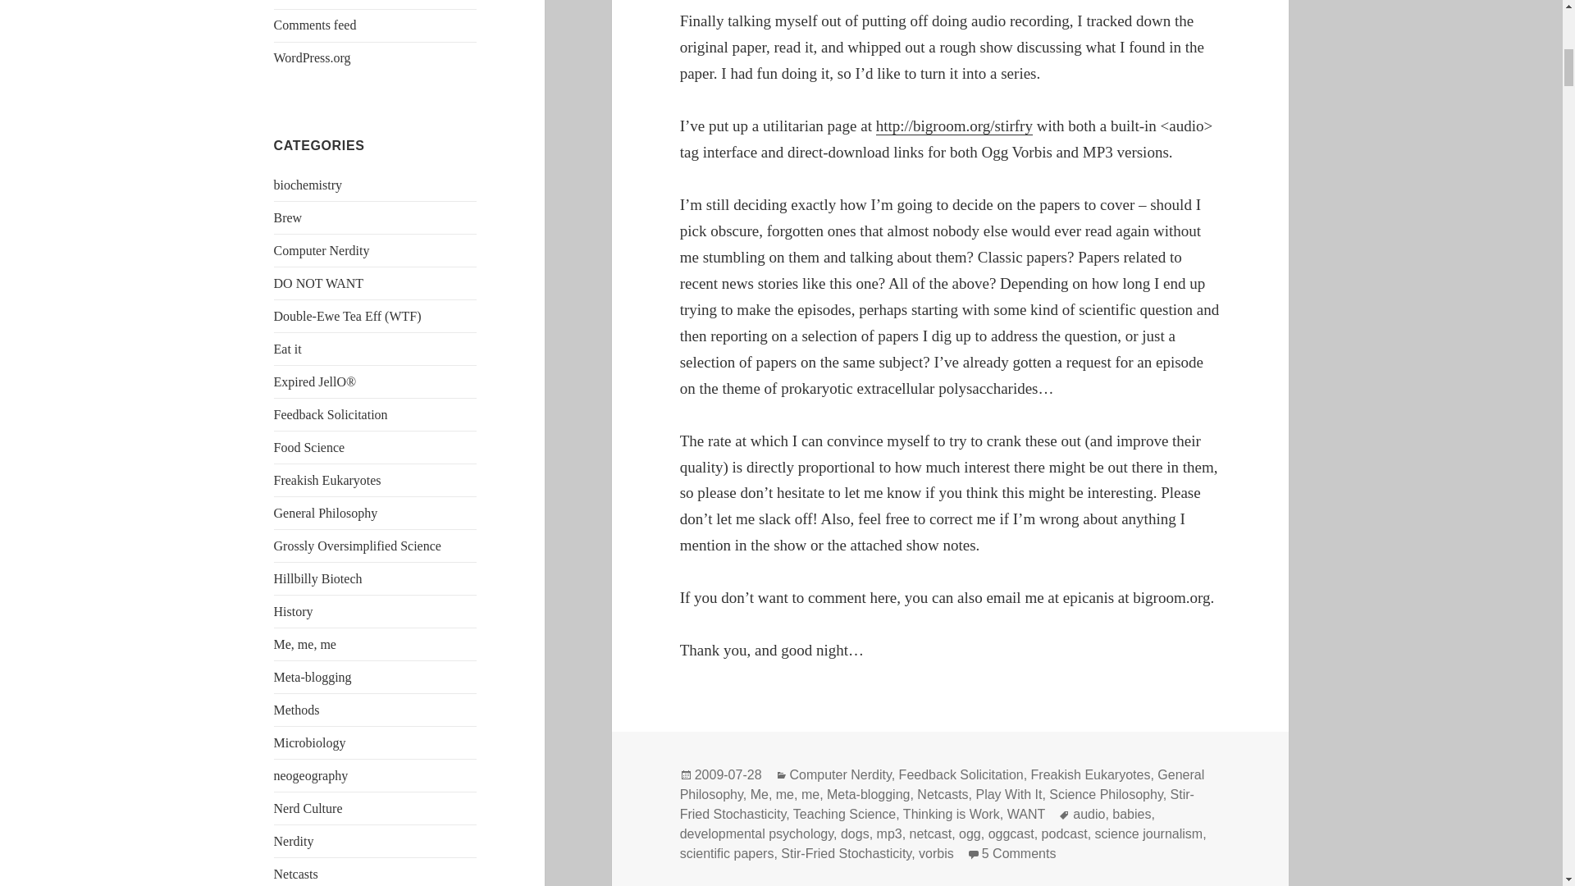  Describe the element at coordinates (327, 480) in the screenshot. I see `Freakish Eukaryotes` at that location.